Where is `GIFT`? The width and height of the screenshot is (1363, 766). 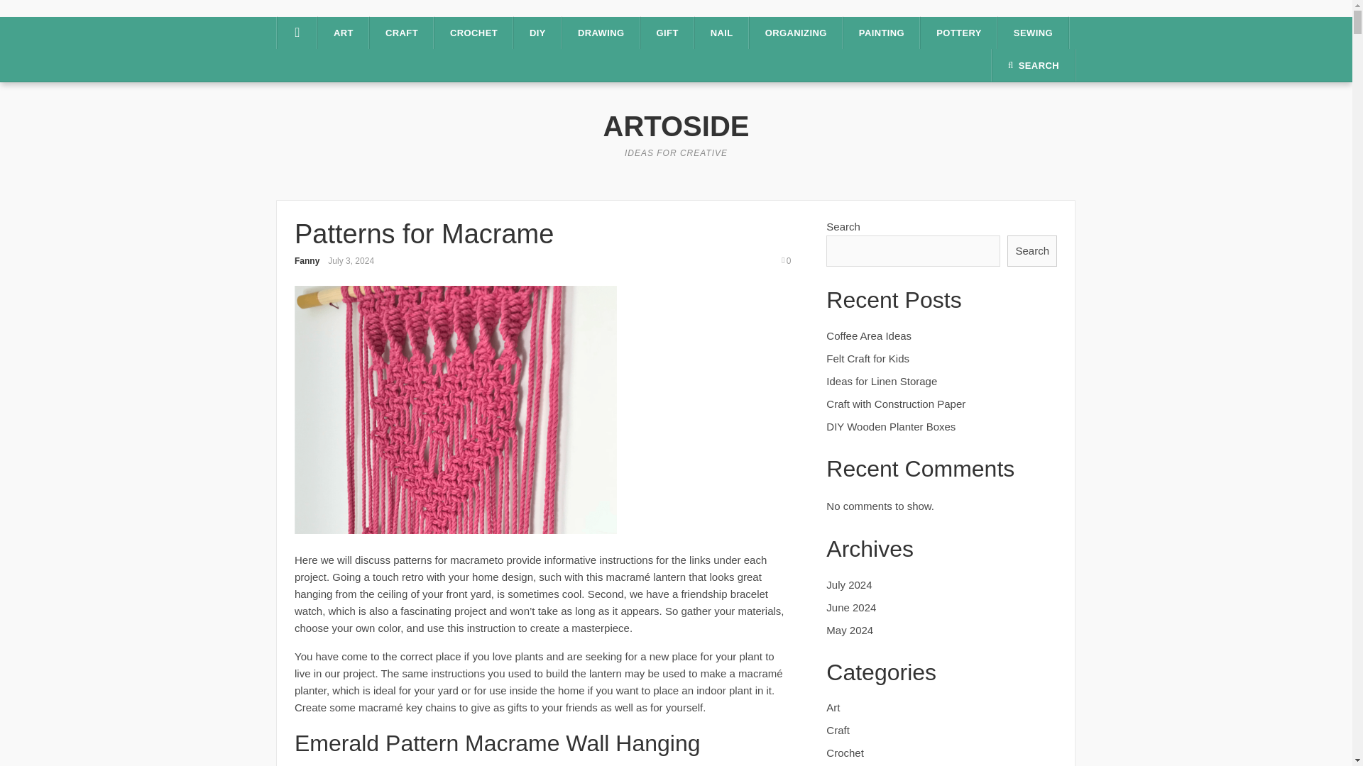
GIFT is located at coordinates (667, 33).